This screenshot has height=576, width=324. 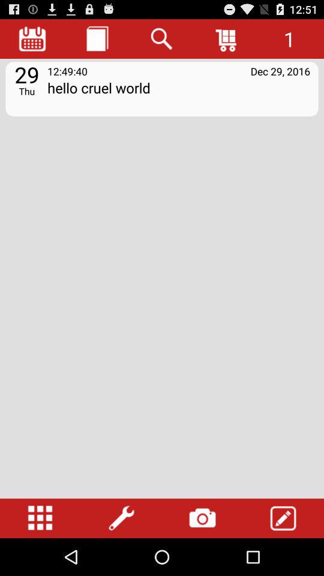 What do you see at coordinates (121, 518) in the screenshot?
I see `go to settings` at bounding box center [121, 518].